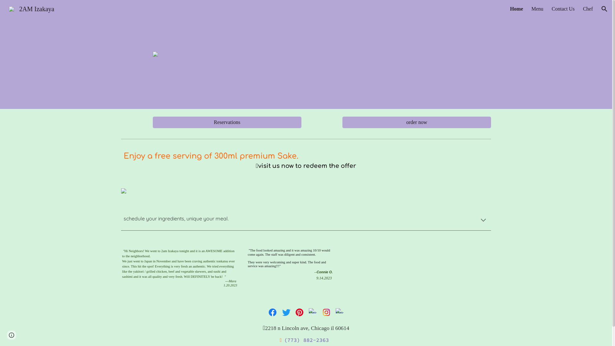 This screenshot has height=346, width=615. What do you see at coordinates (588, 9) in the screenshot?
I see `Chef` at bounding box center [588, 9].